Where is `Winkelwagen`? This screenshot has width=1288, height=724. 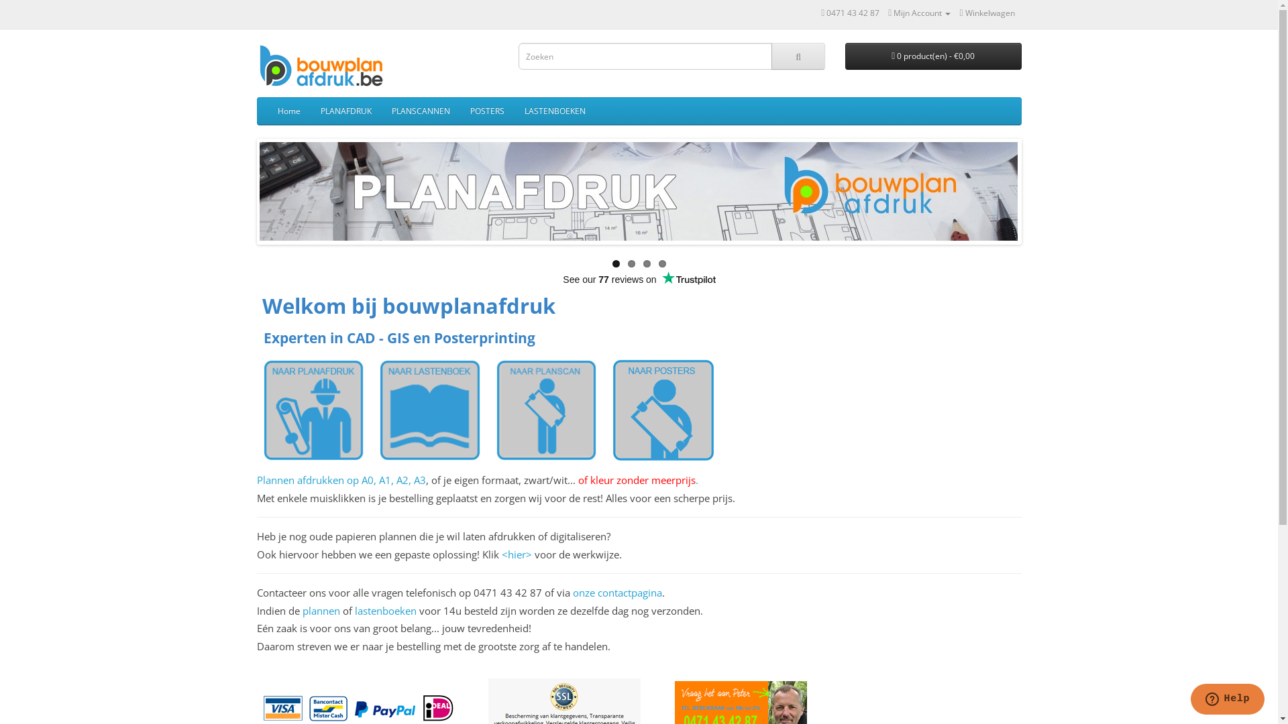 Winkelwagen is located at coordinates (987, 13).